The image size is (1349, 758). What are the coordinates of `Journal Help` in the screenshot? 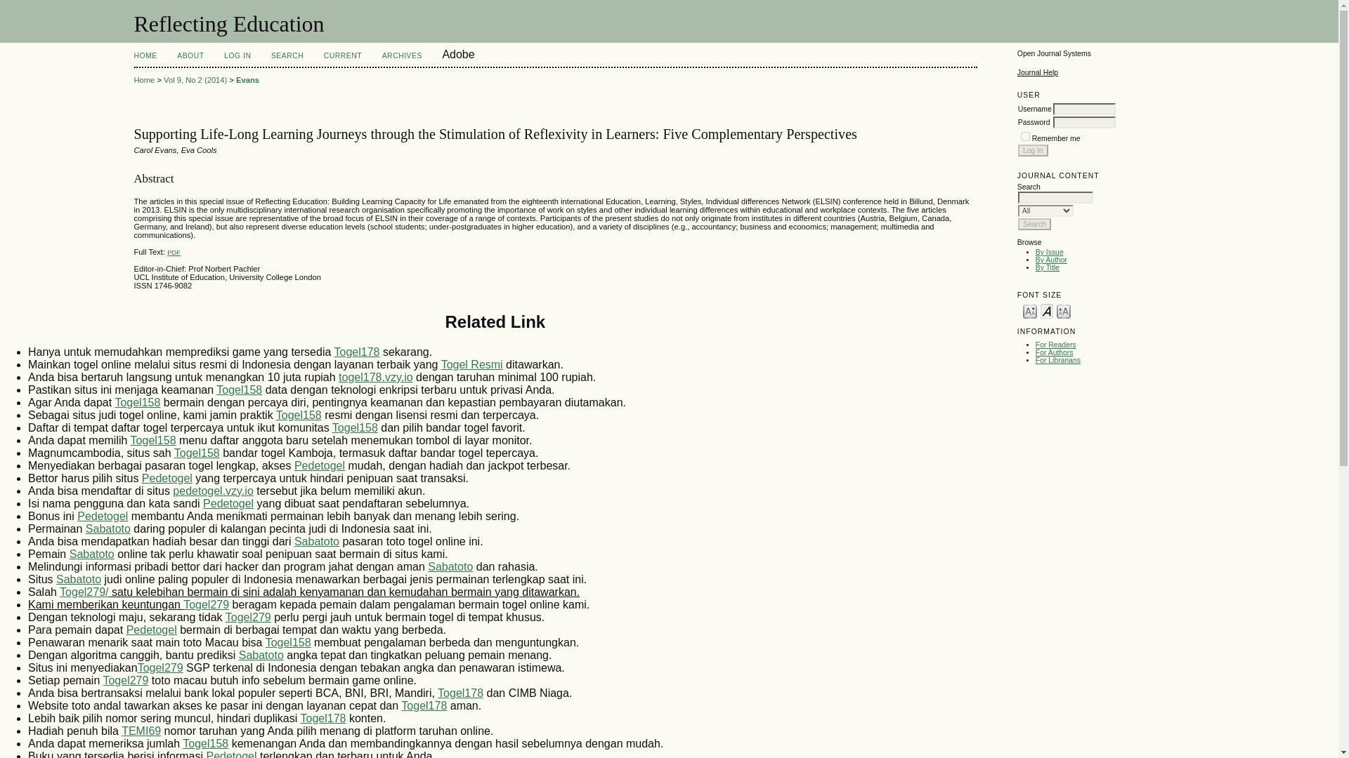 It's located at (1037, 73).